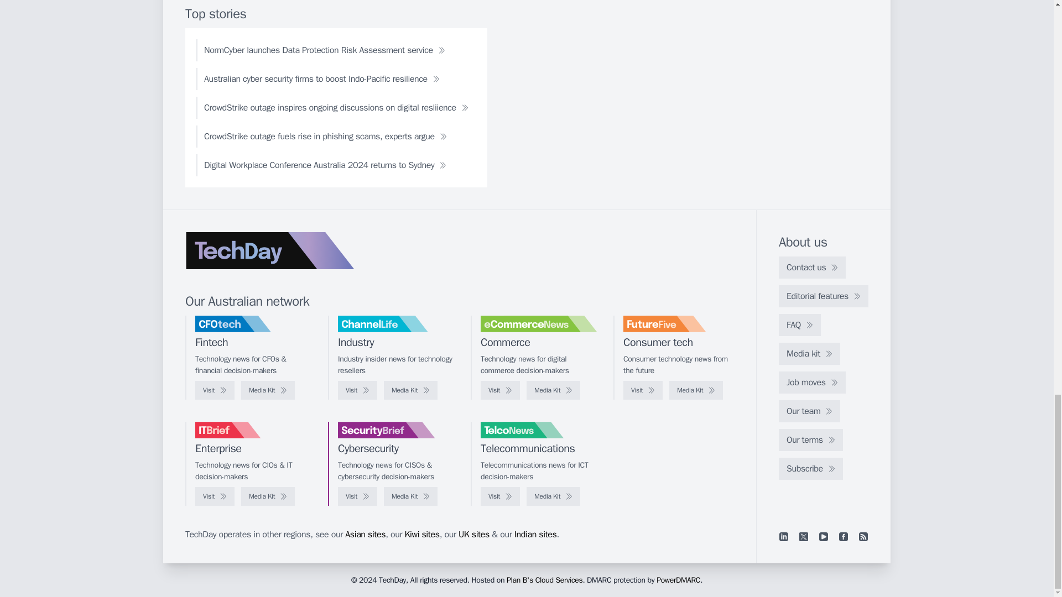 The height and width of the screenshot is (597, 1062). Describe the element at coordinates (357, 390) in the screenshot. I see `Visit` at that location.